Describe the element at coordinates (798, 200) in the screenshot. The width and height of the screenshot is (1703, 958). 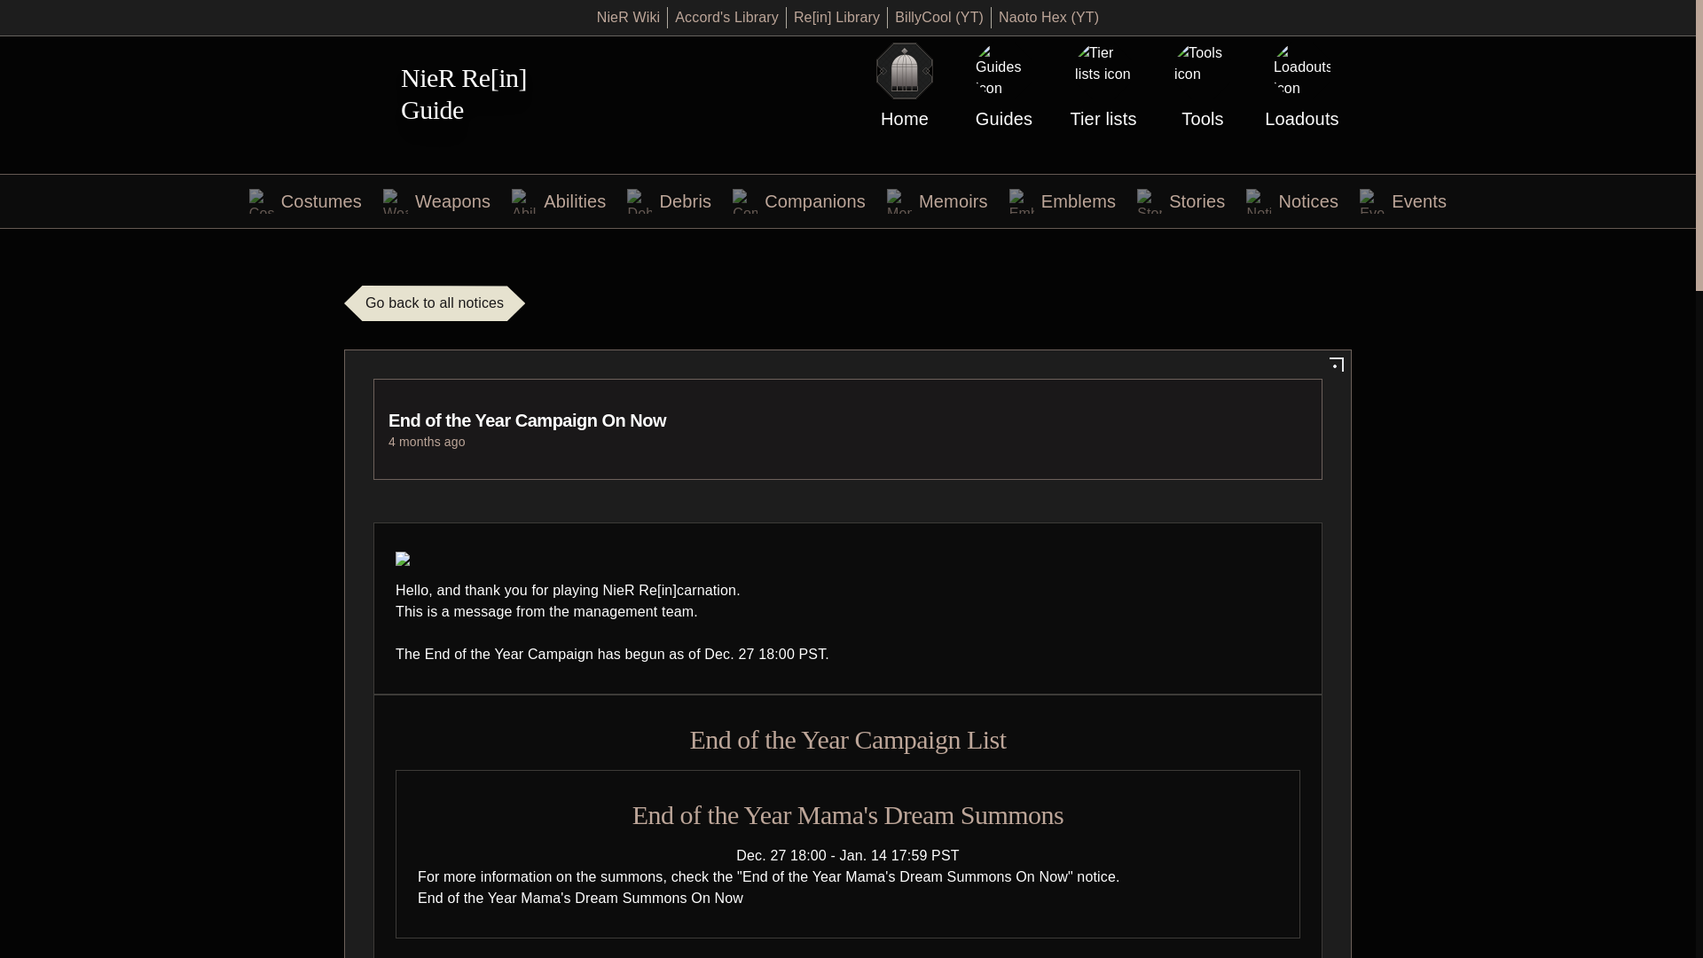
I see `Companions` at that location.